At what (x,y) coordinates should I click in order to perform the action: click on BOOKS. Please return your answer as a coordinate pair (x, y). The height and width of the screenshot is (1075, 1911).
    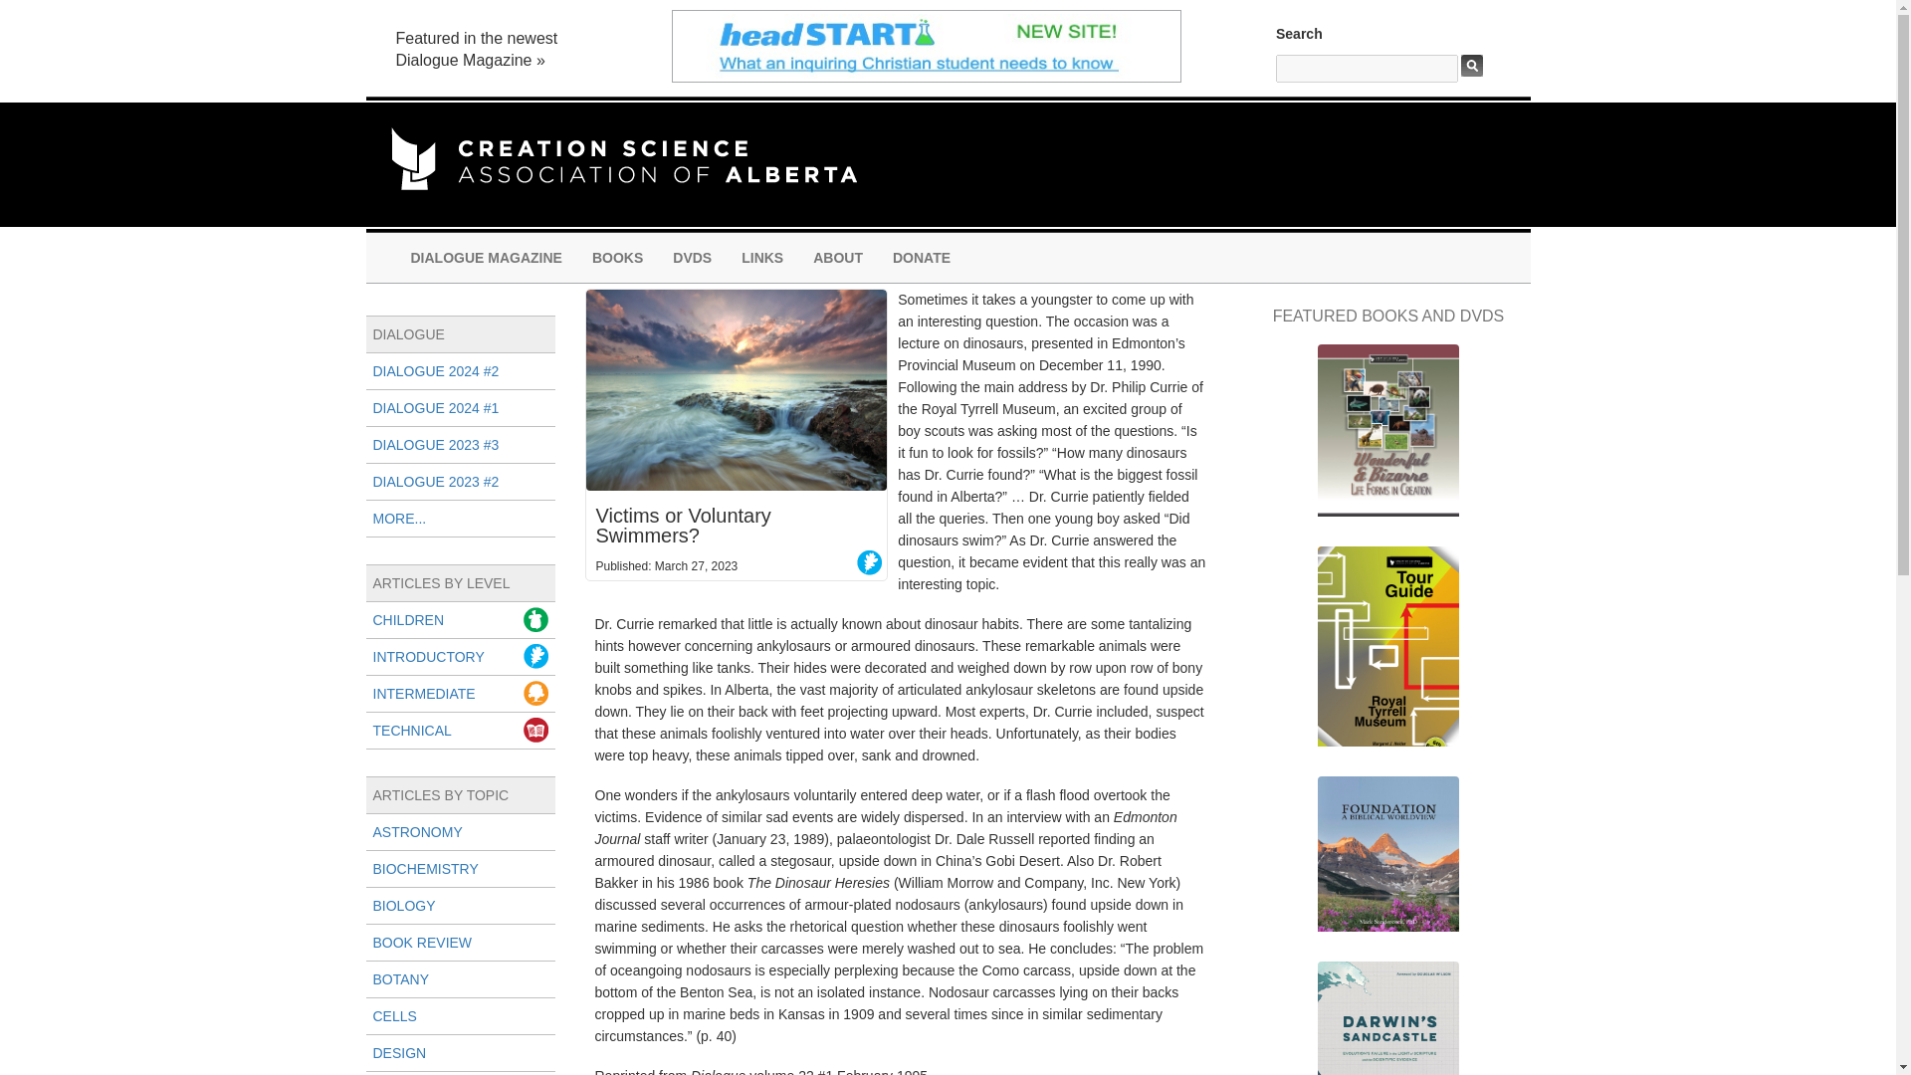
    Looking at the image, I should click on (617, 258).